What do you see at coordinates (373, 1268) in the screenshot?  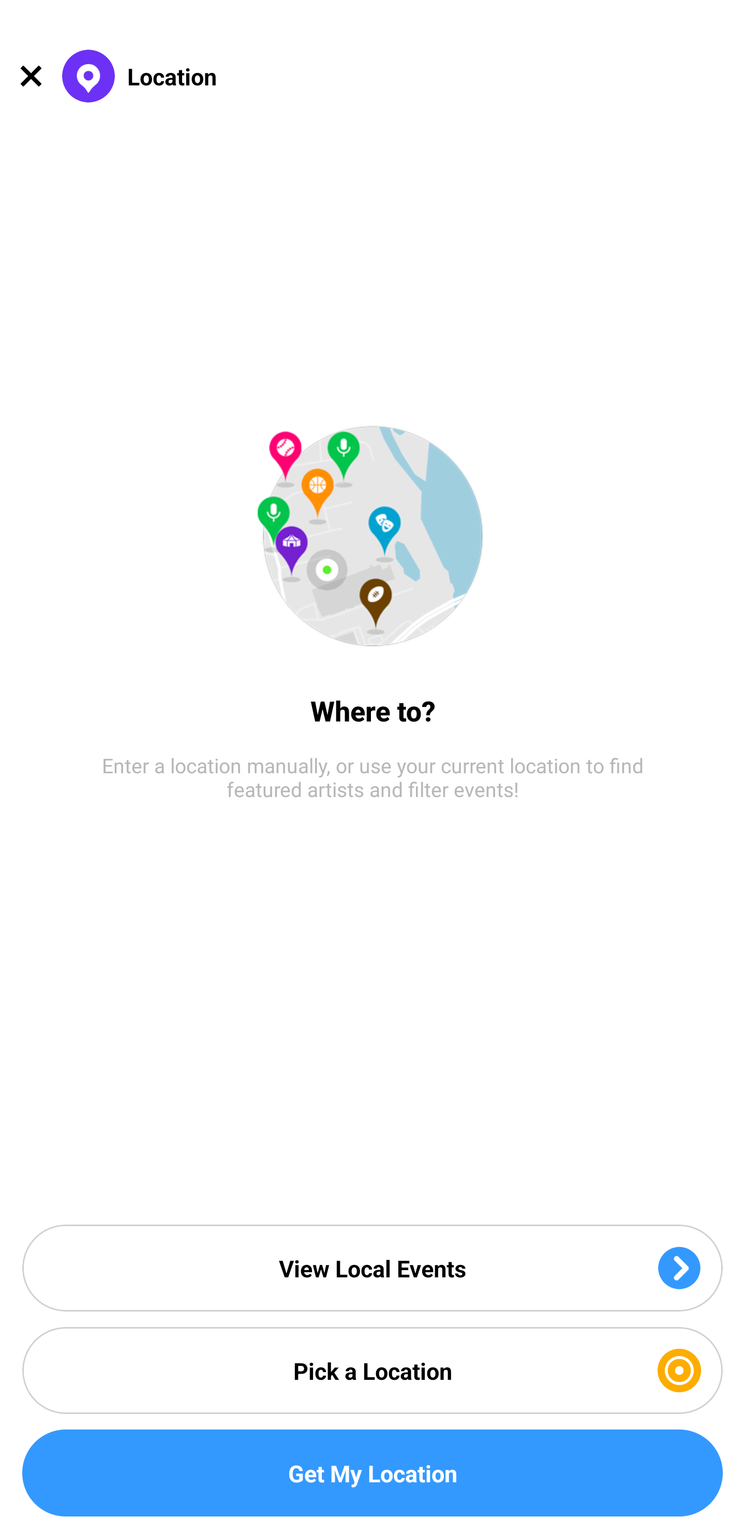 I see `View Local Events` at bounding box center [373, 1268].